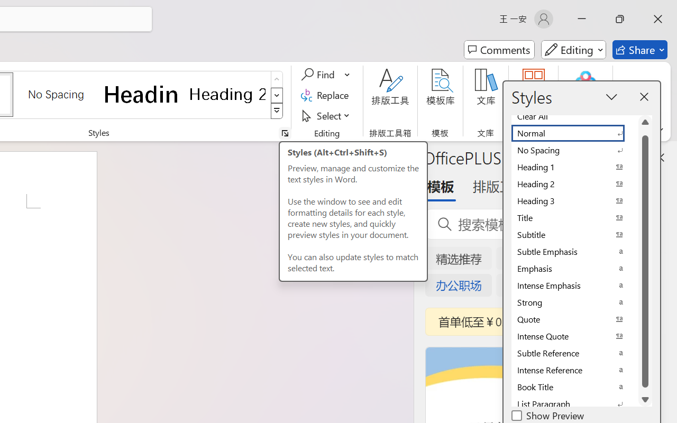 The width and height of the screenshot is (677, 423). What do you see at coordinates (574, 252) in the screenshot?
I see `Subtle Emphasis` at bounding box center [574, 252].